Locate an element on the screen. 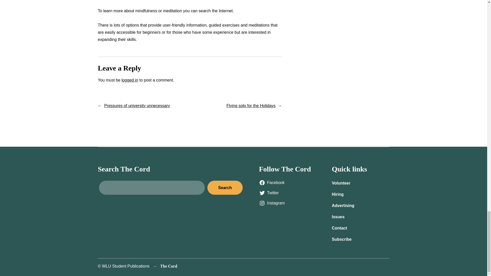 The height and width of the screenshot is (276, 491). Flying solo for the Holidays is located at coordinates (251, 106).